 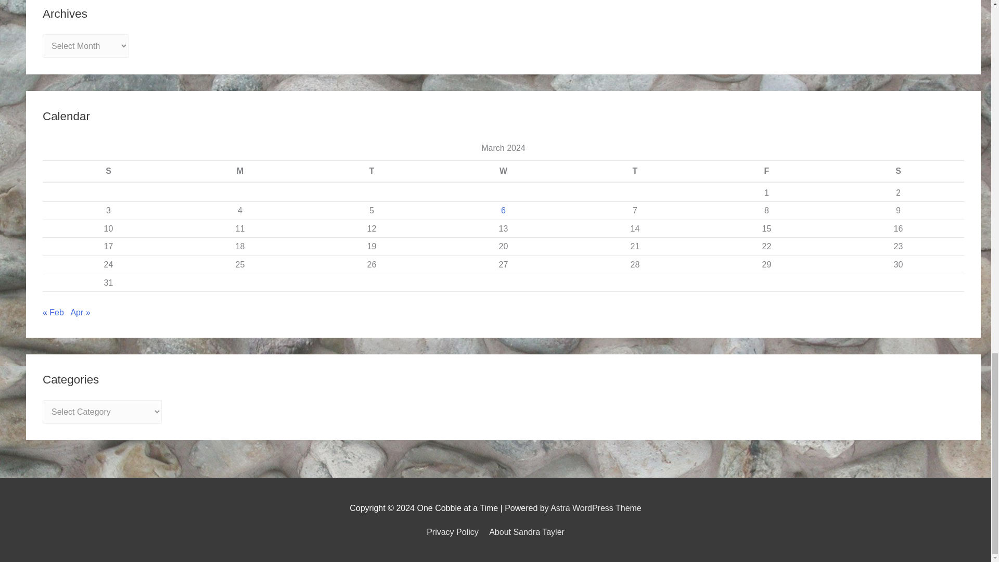 What do you see at coordinates (524, 532) in the screenshot?
I see `About Sandra Tayler` at bounding box center [524, 532].